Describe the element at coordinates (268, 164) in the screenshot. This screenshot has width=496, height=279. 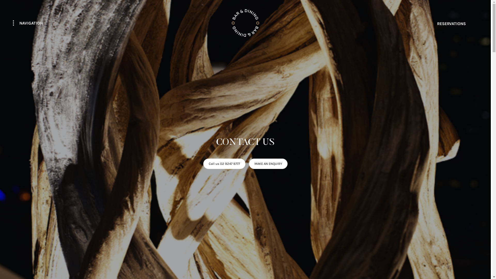
I see `MAKE AN ENQUIRY` at that location.